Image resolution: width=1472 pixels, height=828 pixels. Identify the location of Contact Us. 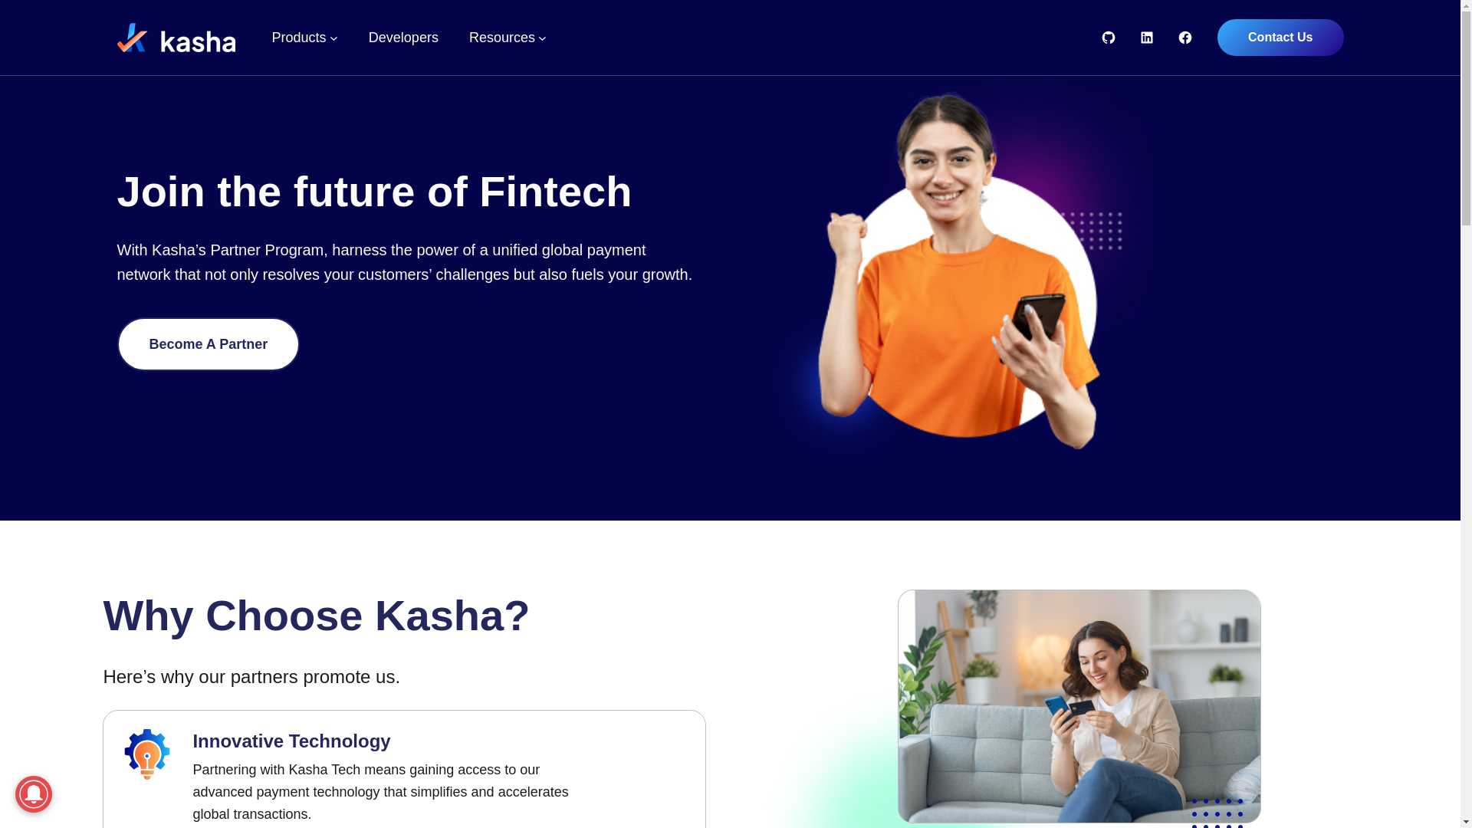
(1280, 37).